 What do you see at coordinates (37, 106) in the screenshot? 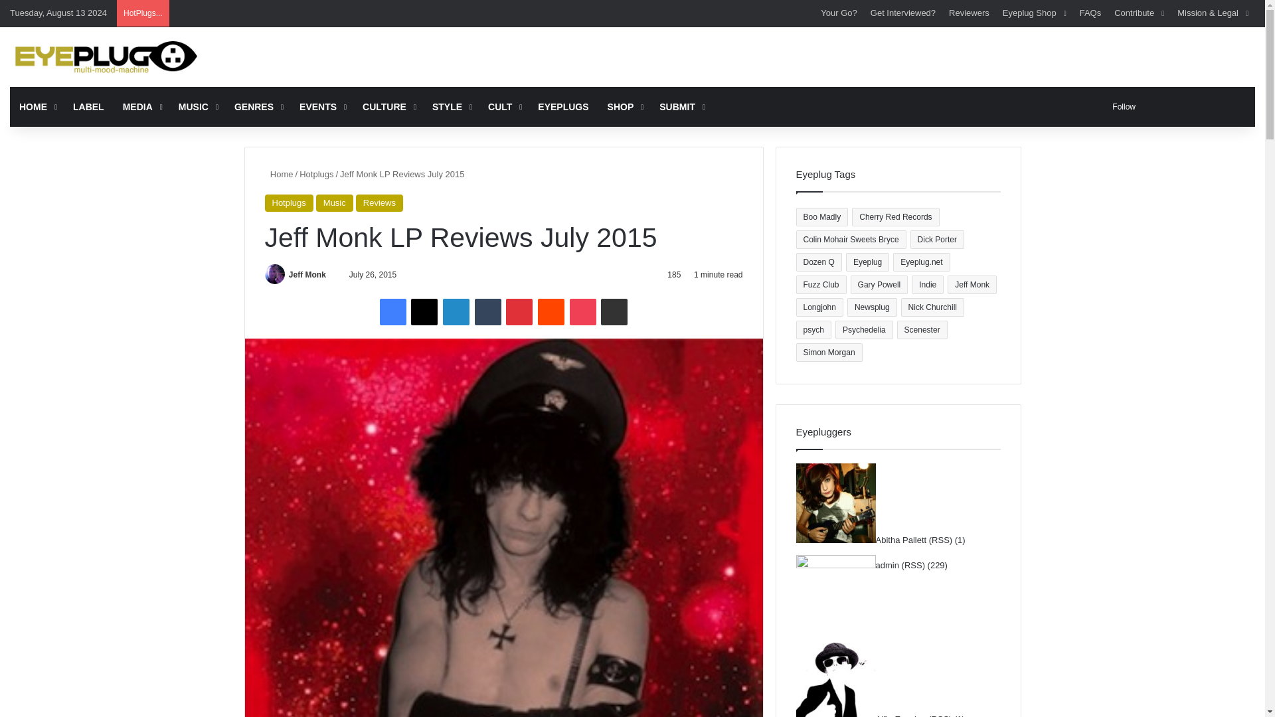
I see `HOME` at bounding box center [37, 106].